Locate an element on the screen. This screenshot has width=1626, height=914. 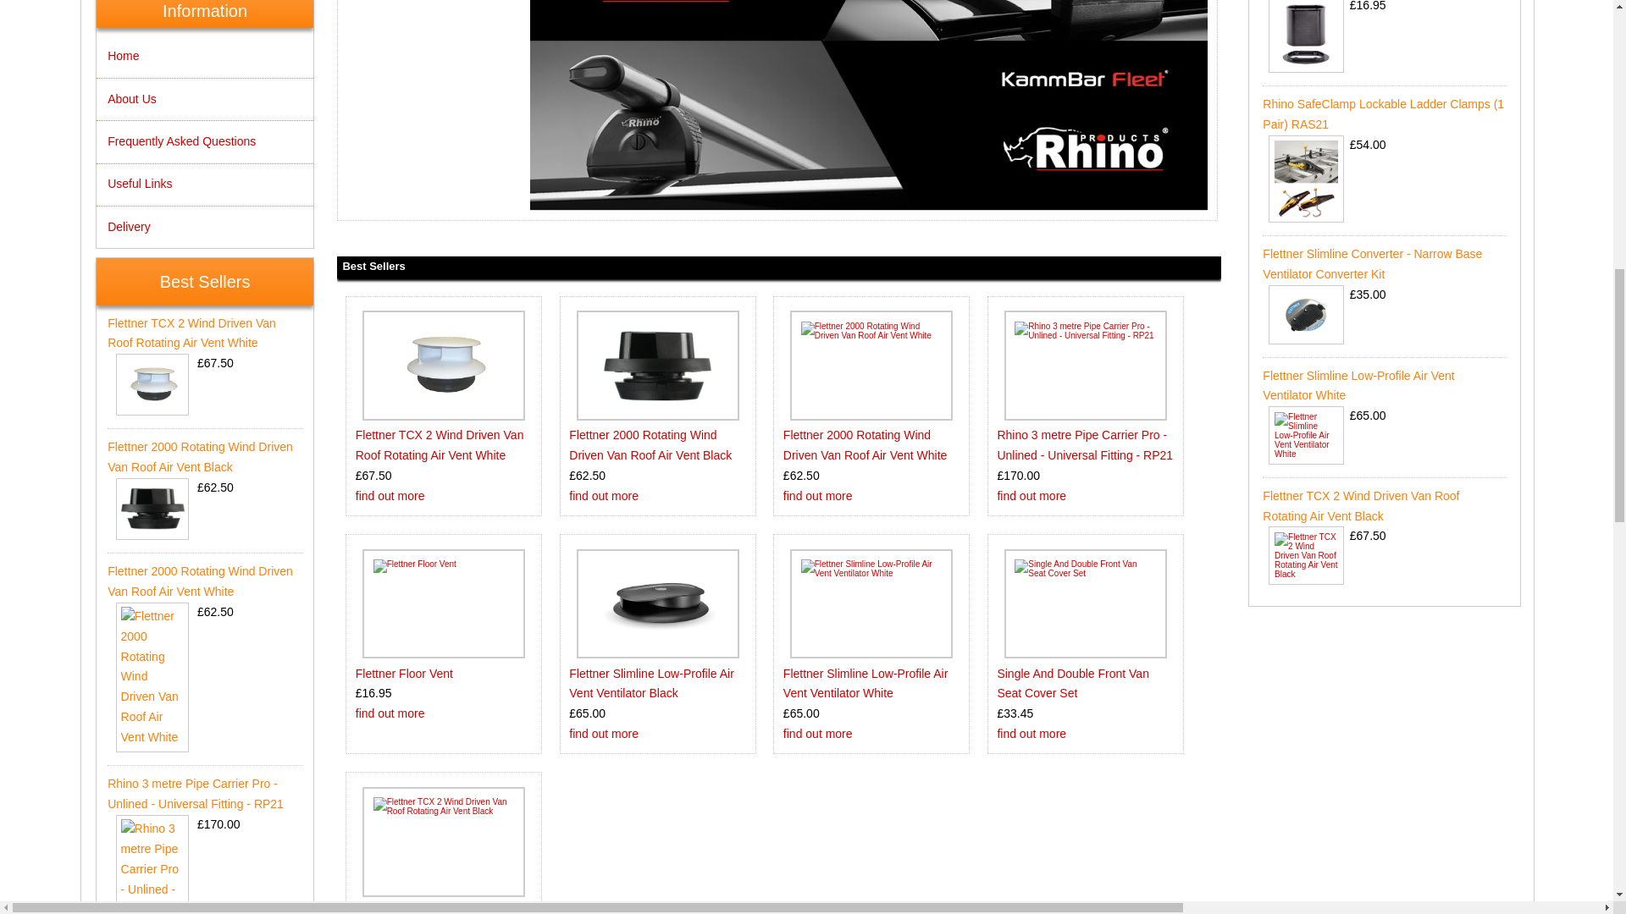
Flettner TCX 2 Wind Driven Van Roof Rotating Air Vent White is located at coordinates (440, 445).